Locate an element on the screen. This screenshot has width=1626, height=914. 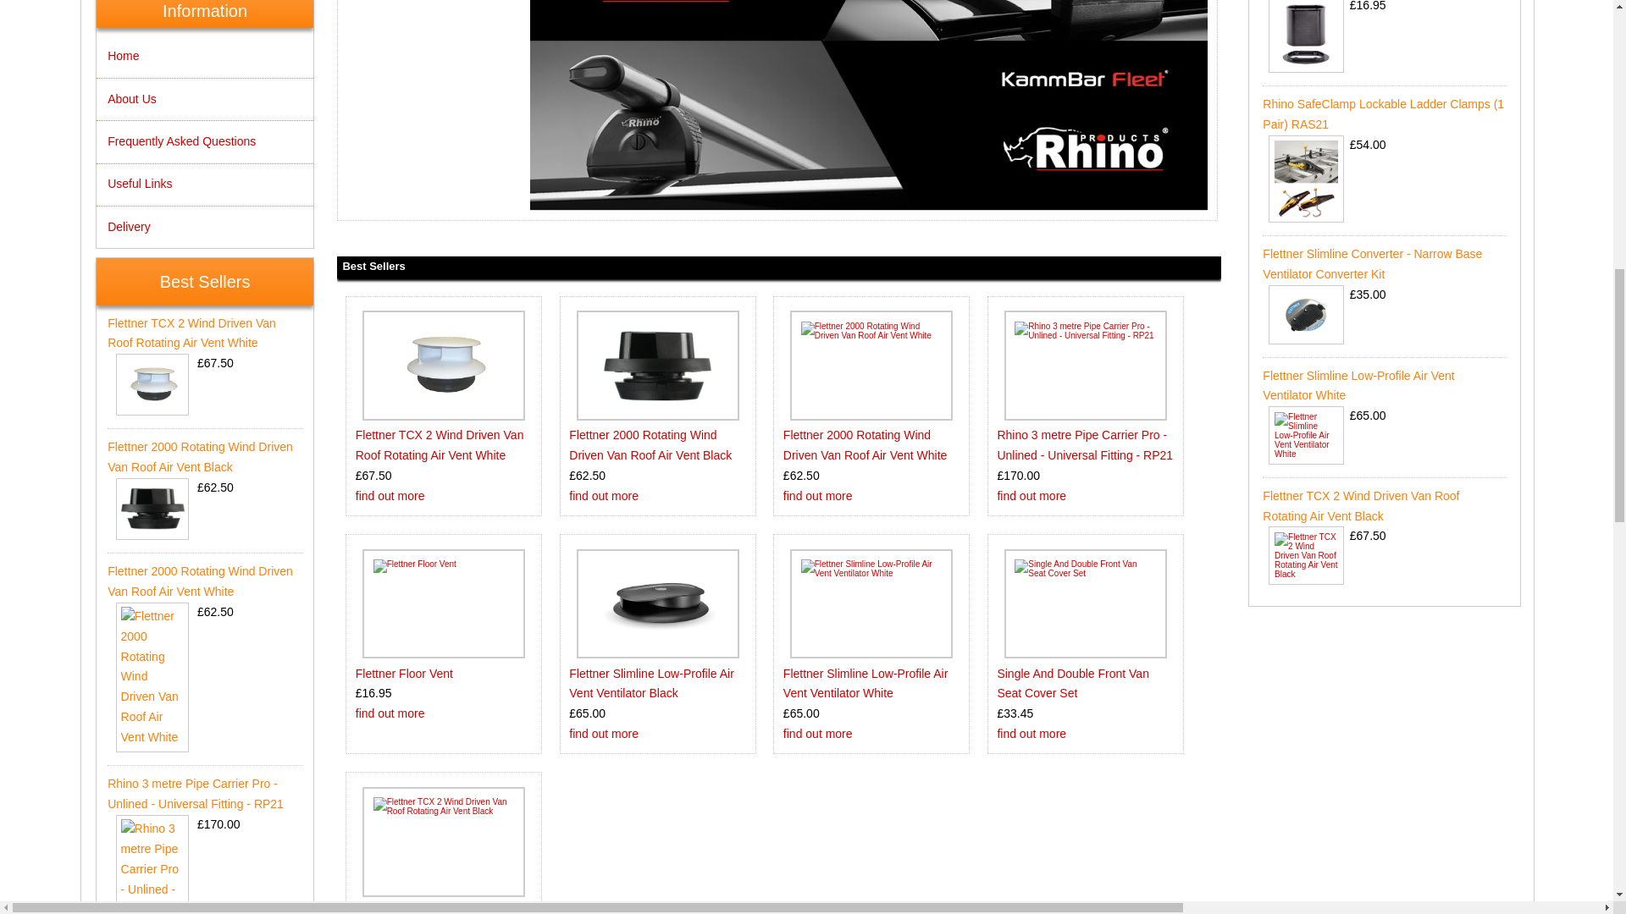
Flettner TCX 2 Wind Driven Van Roof Rotating Air Vent White is located at coordinates (440, 445).